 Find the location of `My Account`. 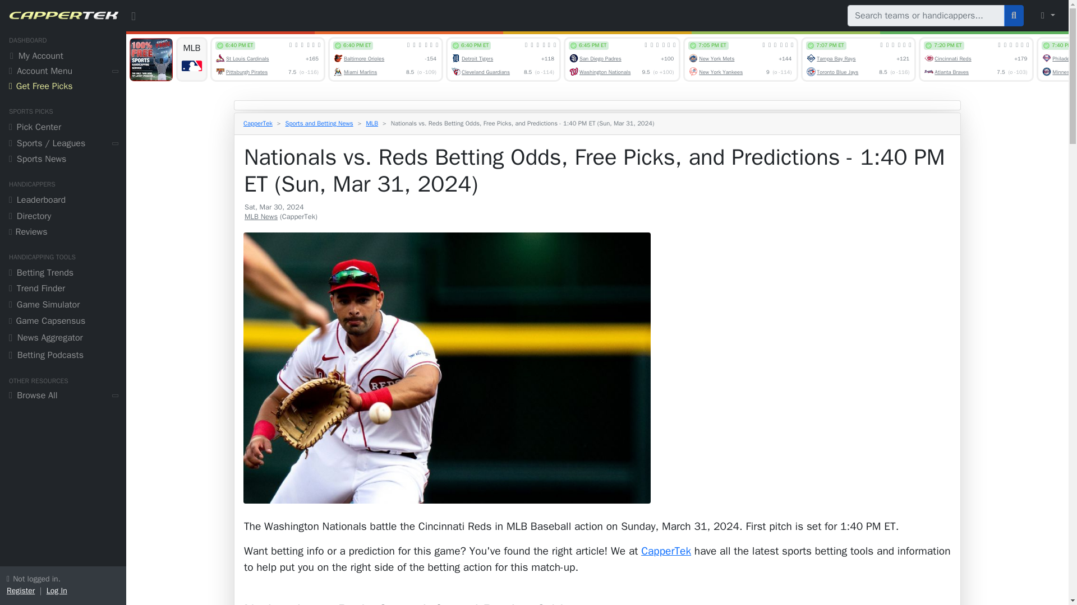

My Account is located at coordinates (63, 57).